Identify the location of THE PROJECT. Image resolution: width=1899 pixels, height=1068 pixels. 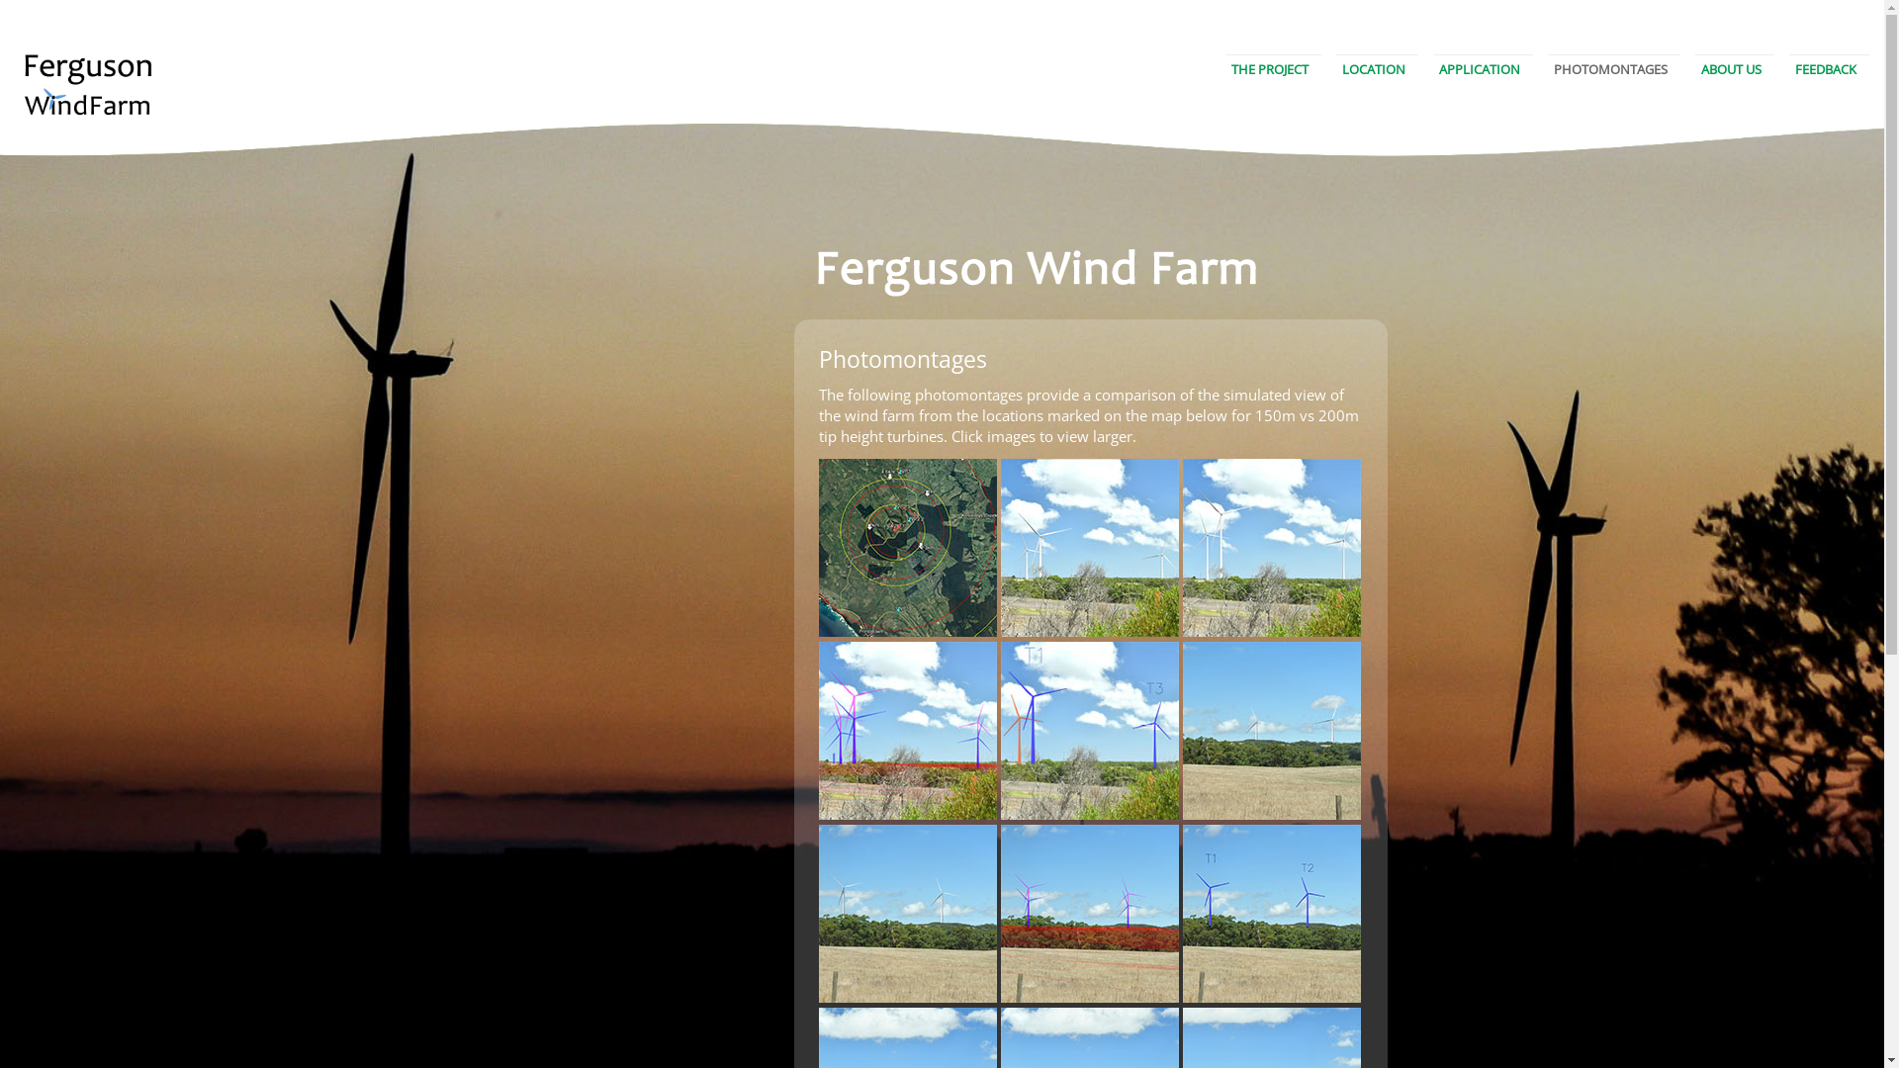
(1270, 69).